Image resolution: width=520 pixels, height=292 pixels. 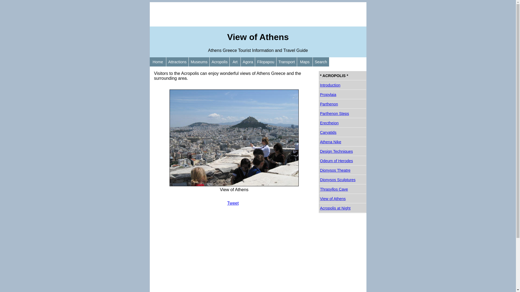 I want to click on * ACROPOLIS *, so click(x=343, y=76).